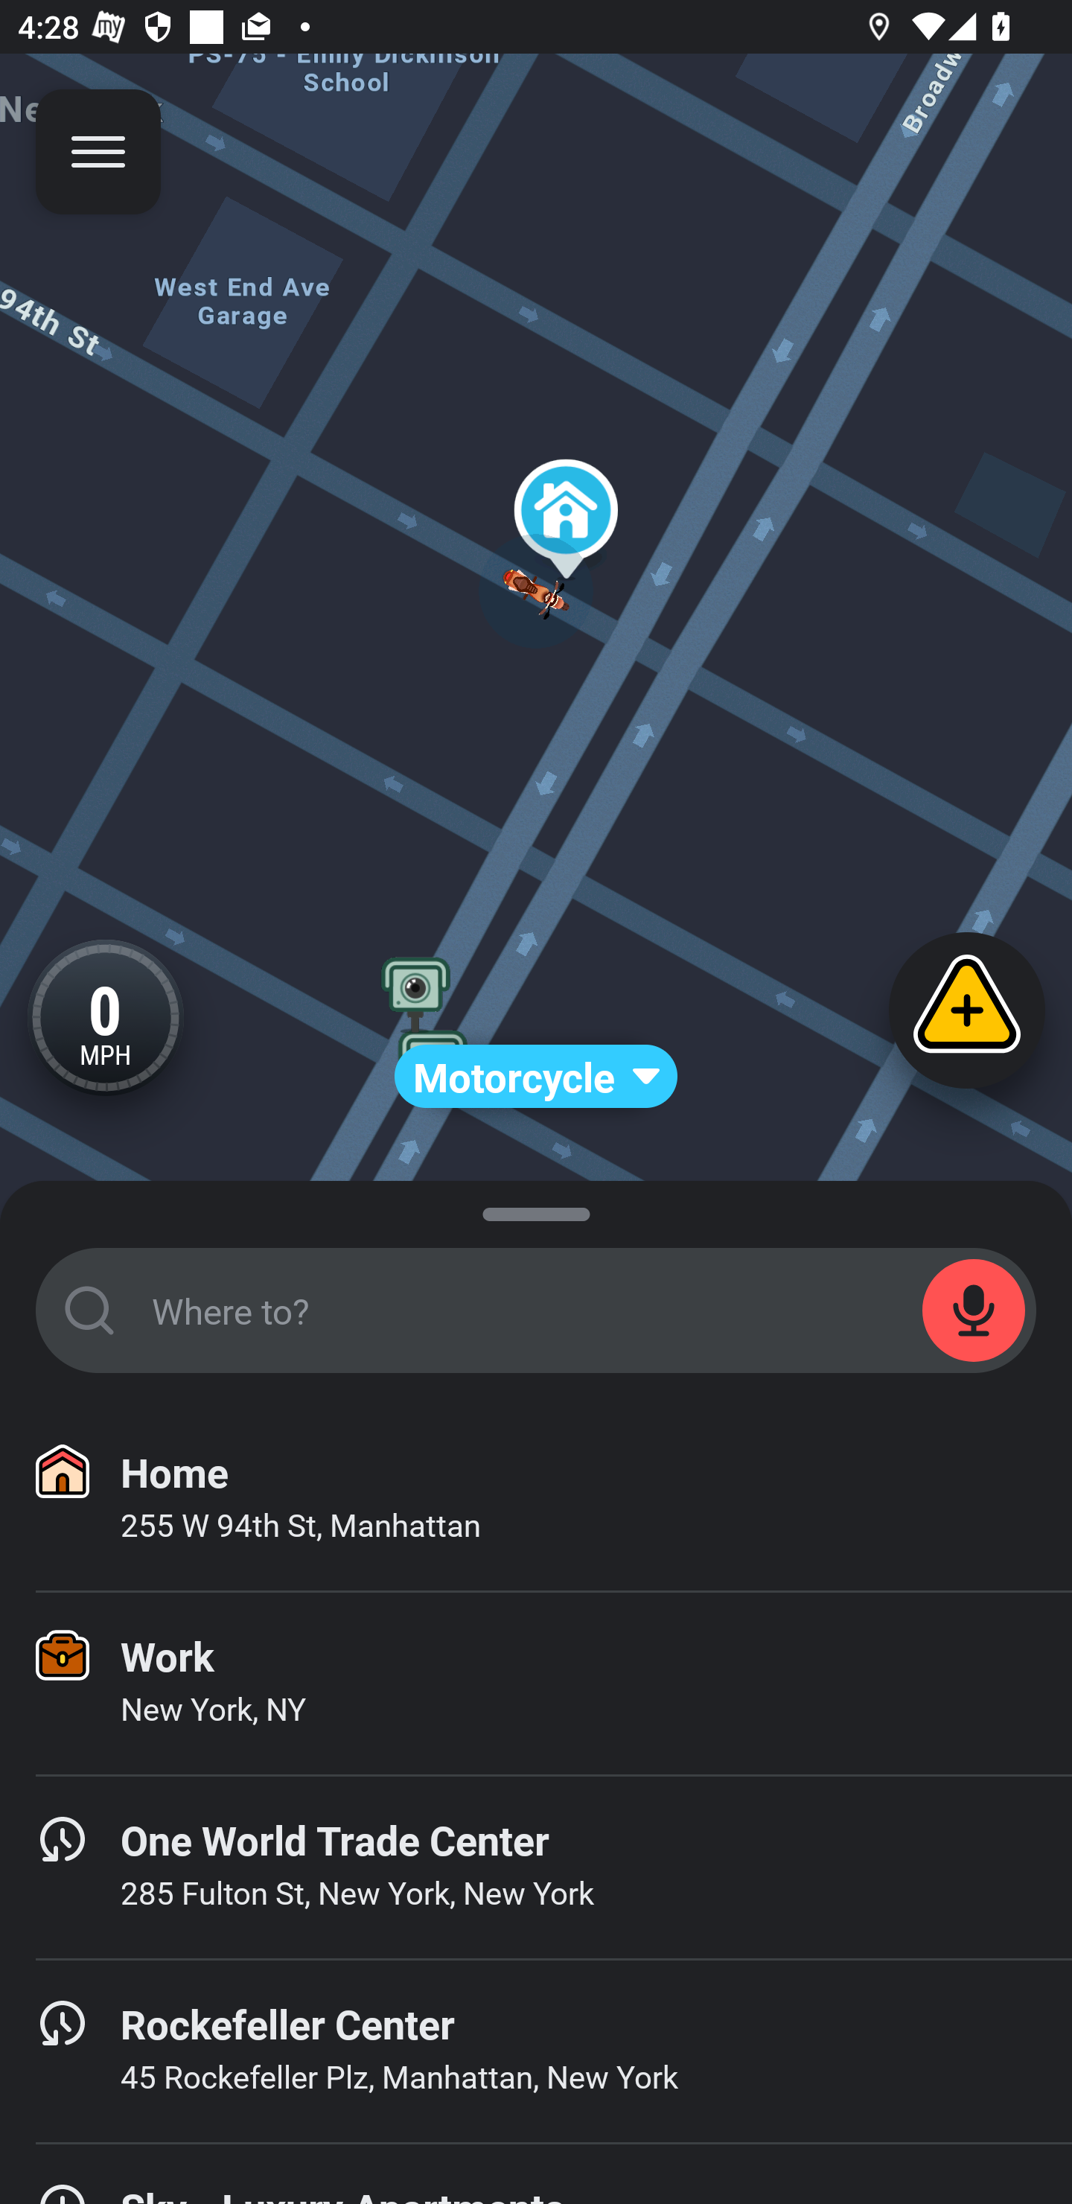 This screenshot has width=1072, height=2204. I want to click on Work New York, NY, so click(536, 1684).